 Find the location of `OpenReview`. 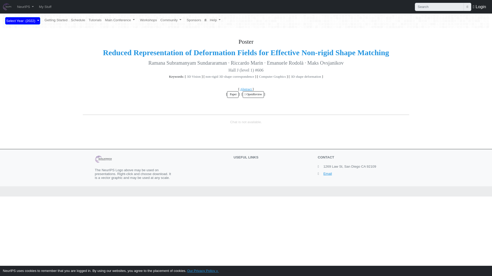

OpenReview is located at coordinates (253, 95).